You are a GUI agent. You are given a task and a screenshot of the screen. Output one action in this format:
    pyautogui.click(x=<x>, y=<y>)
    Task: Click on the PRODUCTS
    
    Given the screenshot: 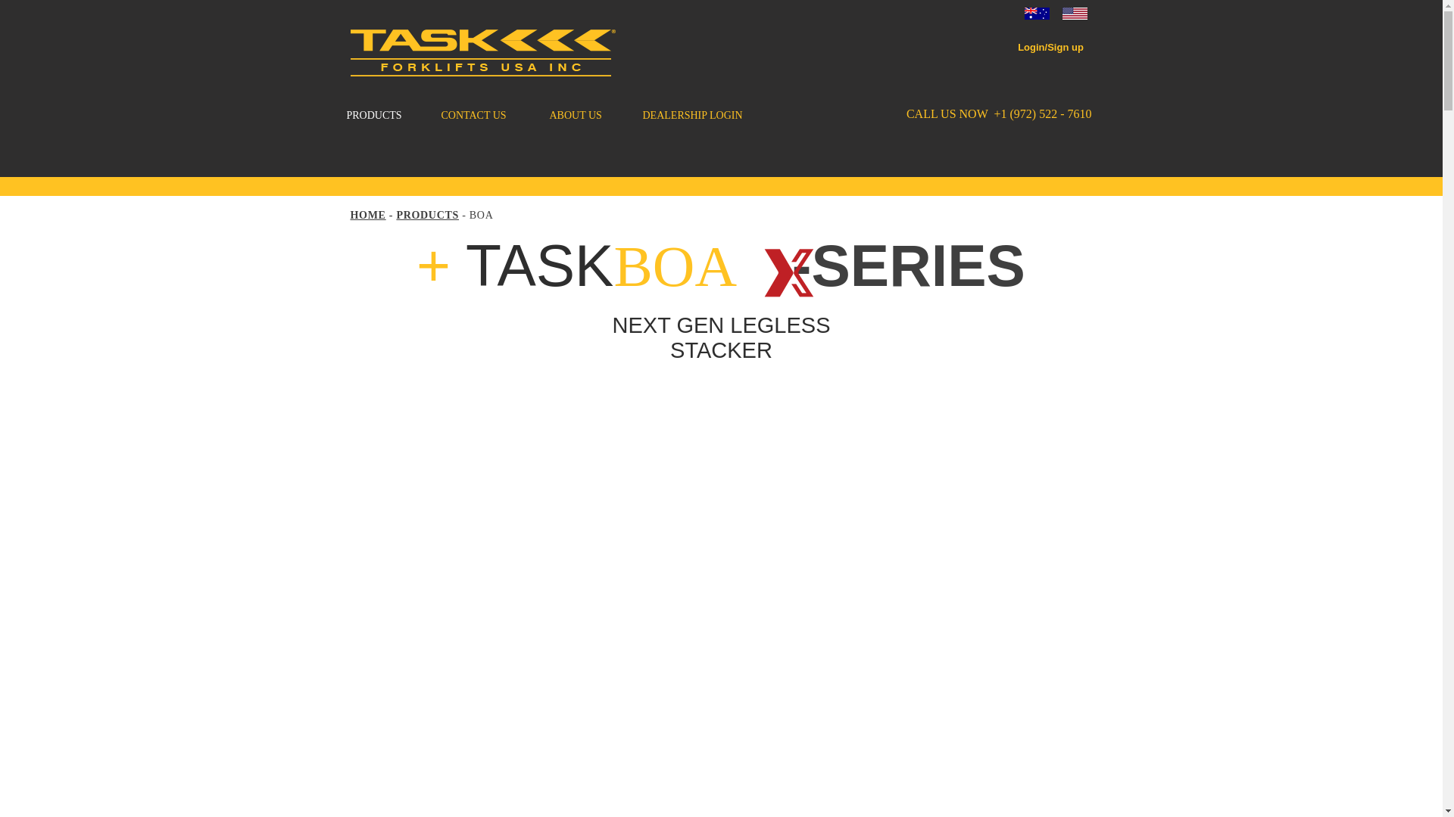 What is the action you would take?
    pyautogui.click(x=427, y=215)
    